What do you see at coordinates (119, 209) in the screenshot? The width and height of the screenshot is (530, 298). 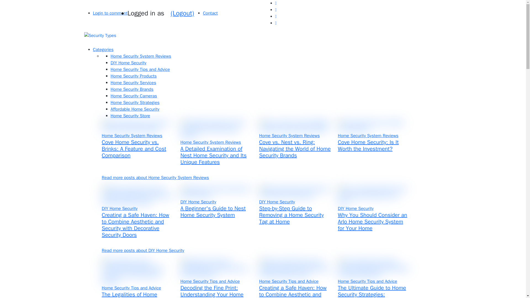 I see `DIY Home Security` at bounding box center [119, 209].